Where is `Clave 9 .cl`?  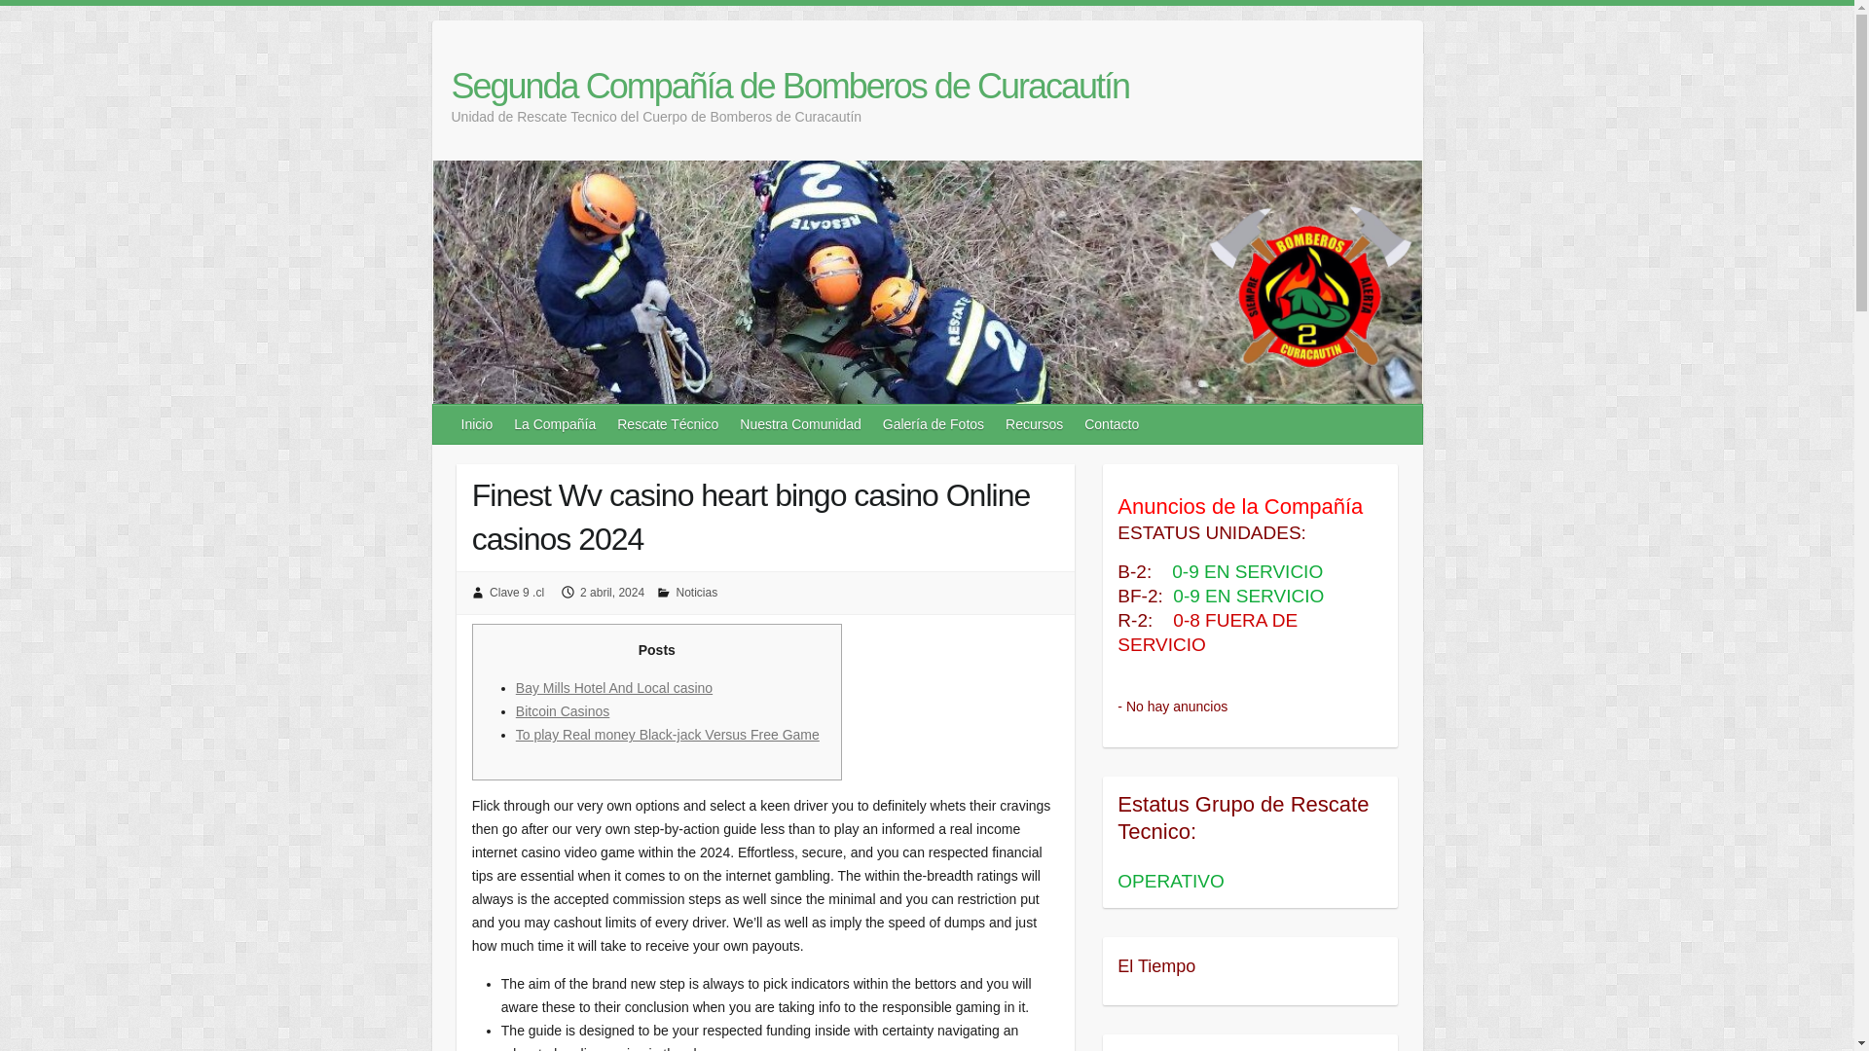 Clave 9 .cl is located at coordinates (516, 592).